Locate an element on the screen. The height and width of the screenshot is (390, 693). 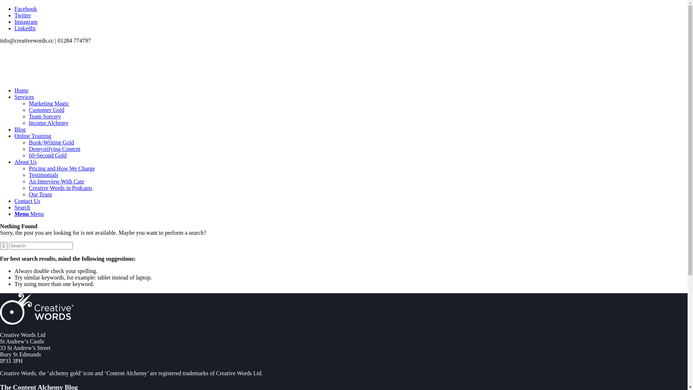
Home is located at coordinates (22, 90).